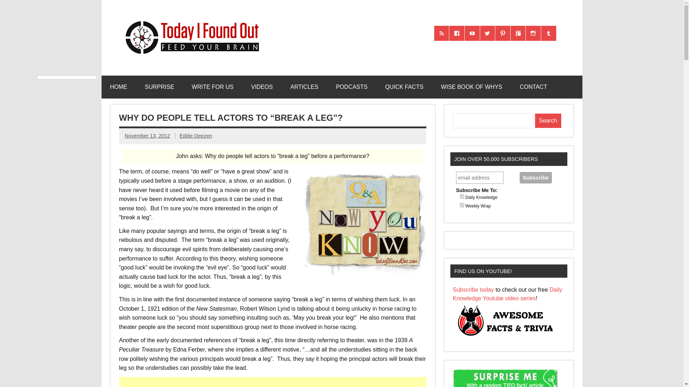 This screenshot has width=689, height=387. I want to click on ARTICLES, so click(304, 87).